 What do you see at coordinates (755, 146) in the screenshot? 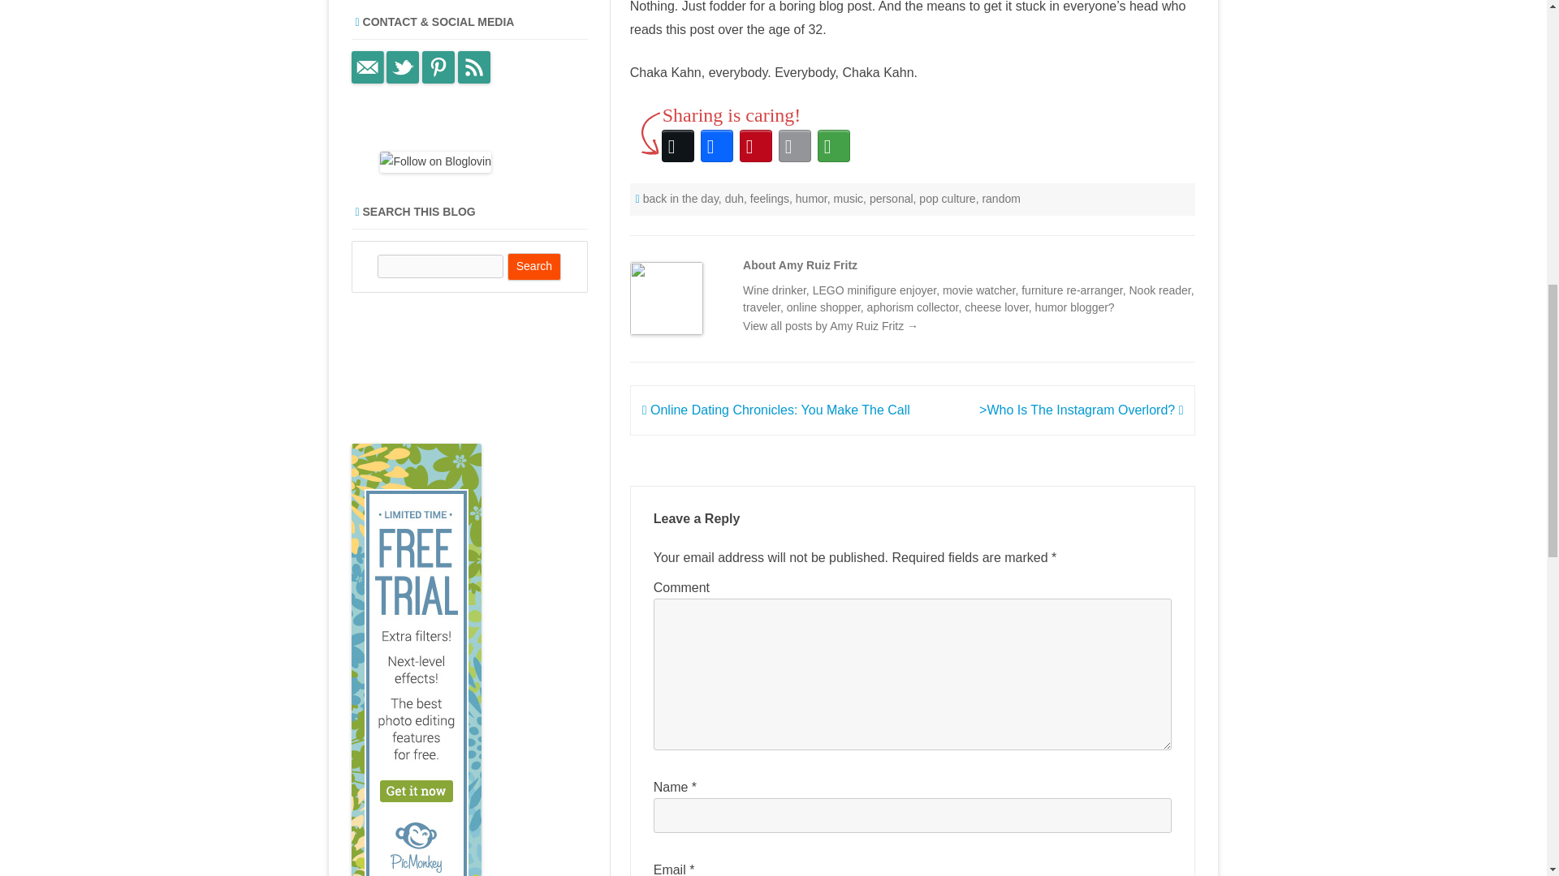
I see `Pinterest` at bounding box center [755, 146].